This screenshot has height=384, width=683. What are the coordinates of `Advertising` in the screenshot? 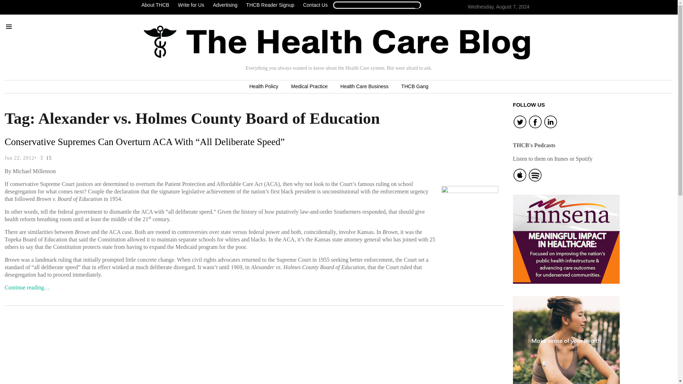 It's located at (225, 5).